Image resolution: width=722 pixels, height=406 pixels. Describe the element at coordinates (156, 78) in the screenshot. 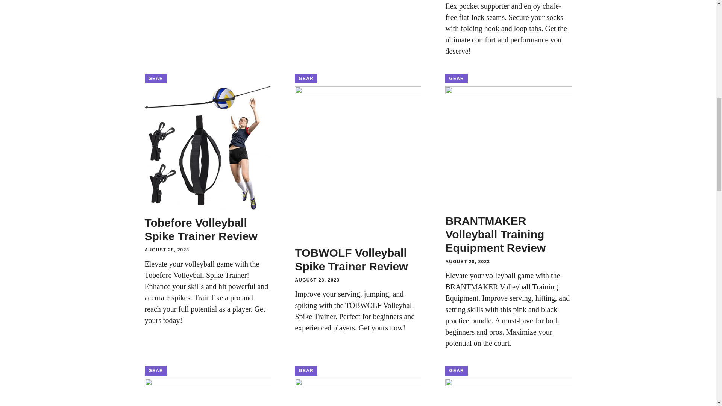

I see `GEAR` at that location.